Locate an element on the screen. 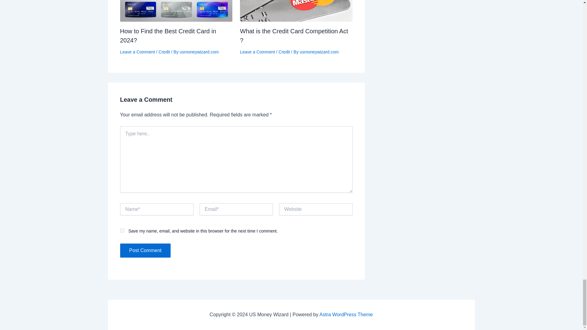  View all posts by usmoneywizard.com is located at coordinates (319, 52).